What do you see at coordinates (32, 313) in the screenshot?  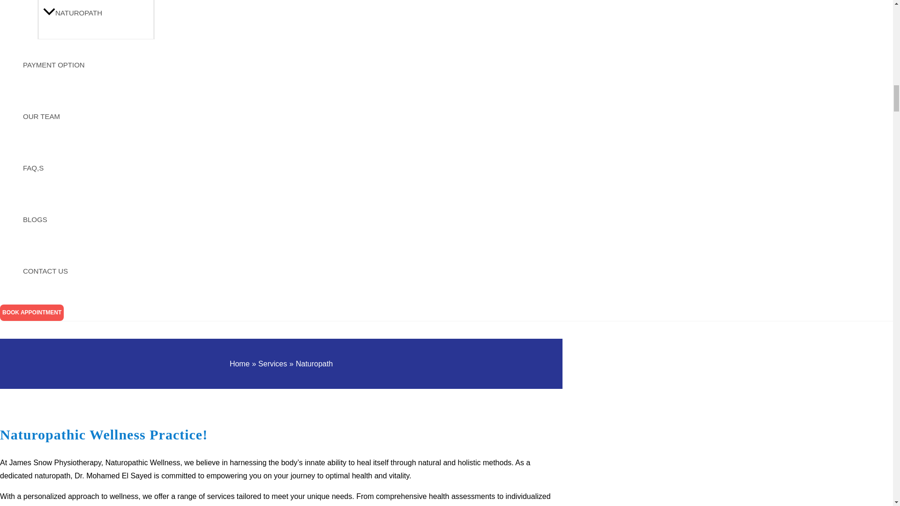 I see `BOOK APPOINTMENT` at bounding box center [32, 313].